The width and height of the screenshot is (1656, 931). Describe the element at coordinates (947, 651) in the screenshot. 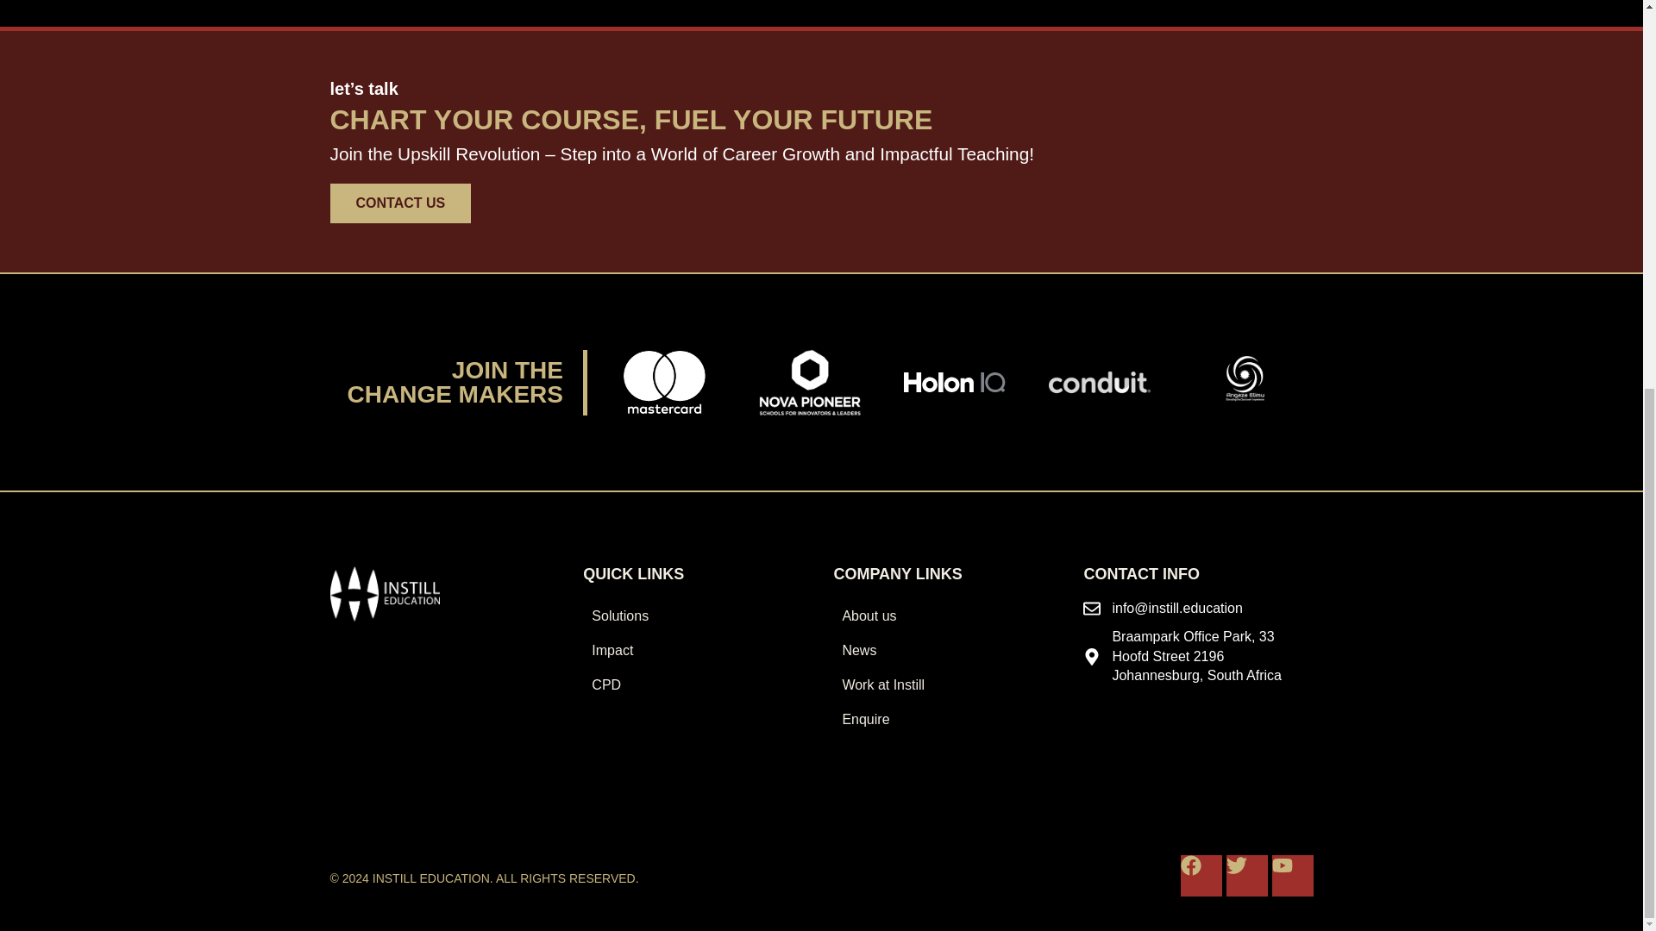

I see `News` at that location.